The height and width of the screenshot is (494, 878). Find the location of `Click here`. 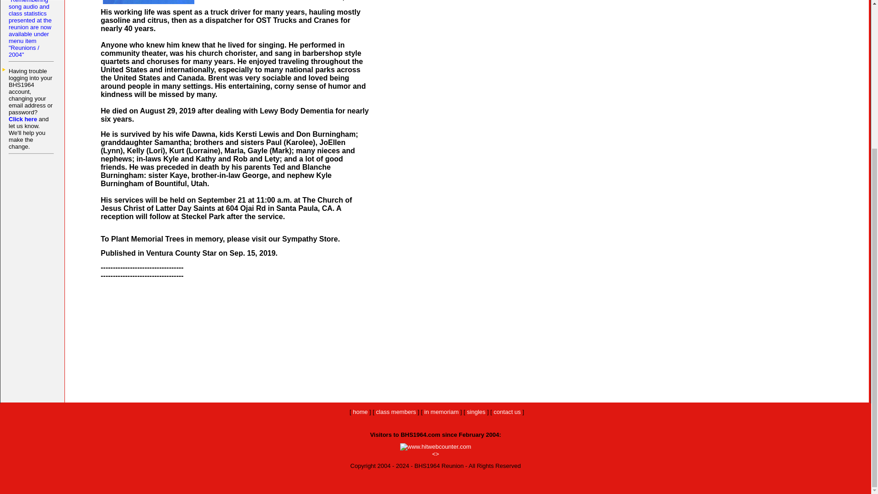

Click here is located at coordinates (23, 119).